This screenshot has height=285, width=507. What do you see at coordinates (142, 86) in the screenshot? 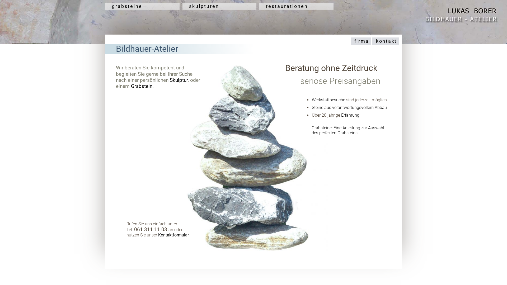
I see `Grabstein` at bounding box center [142, 86].